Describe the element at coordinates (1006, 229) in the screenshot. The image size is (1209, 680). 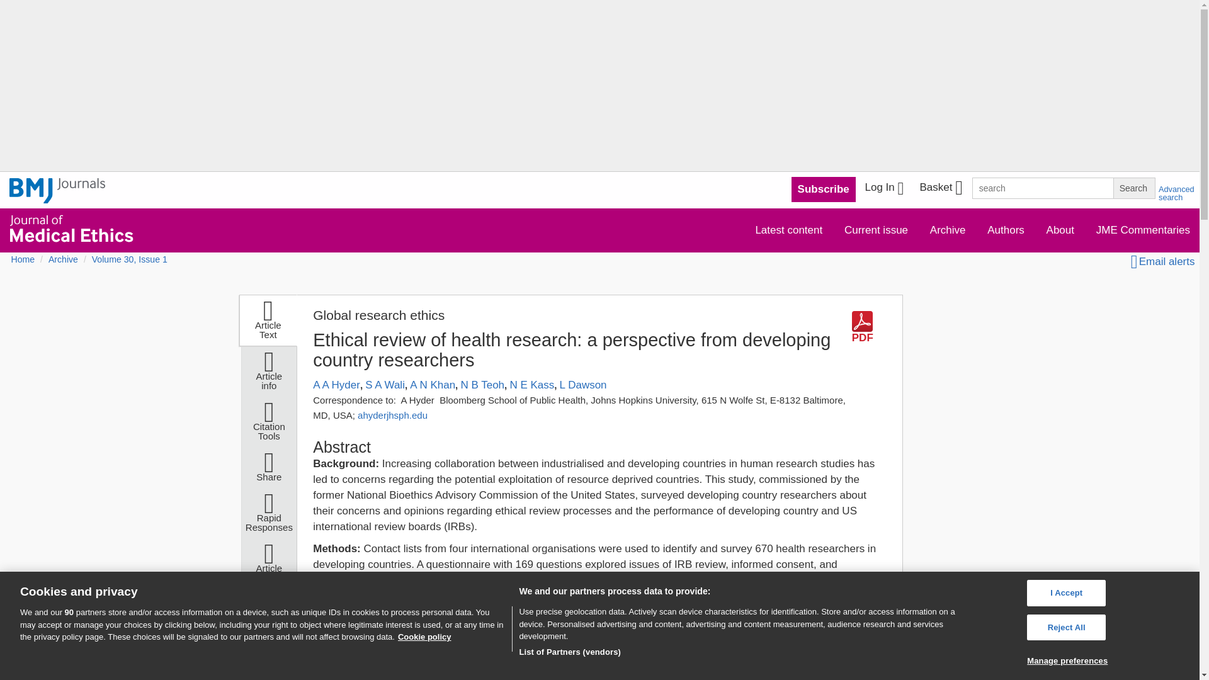
I see `Authors` at that location.